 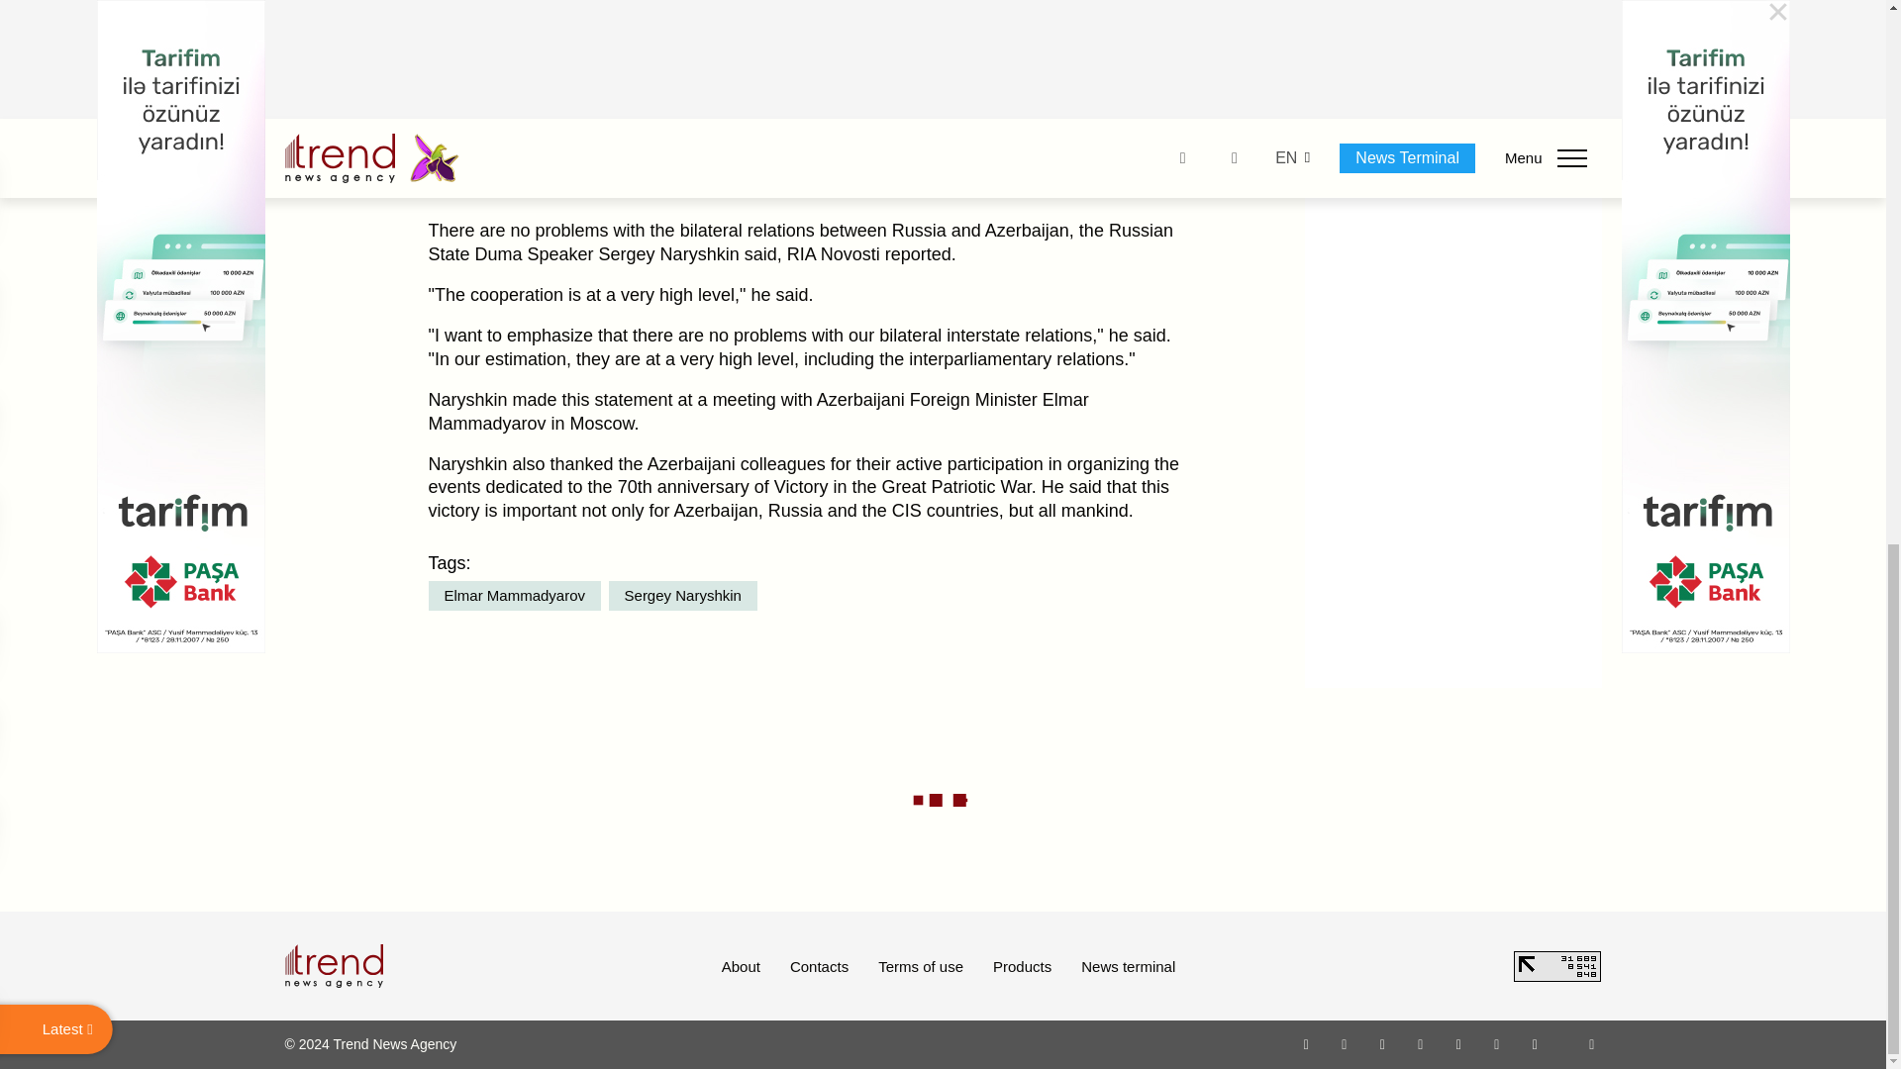 What do you see at coordinates (1344, 1043) in the screenshot?
I see `Facebook` at bounding box center [1344, 1043].